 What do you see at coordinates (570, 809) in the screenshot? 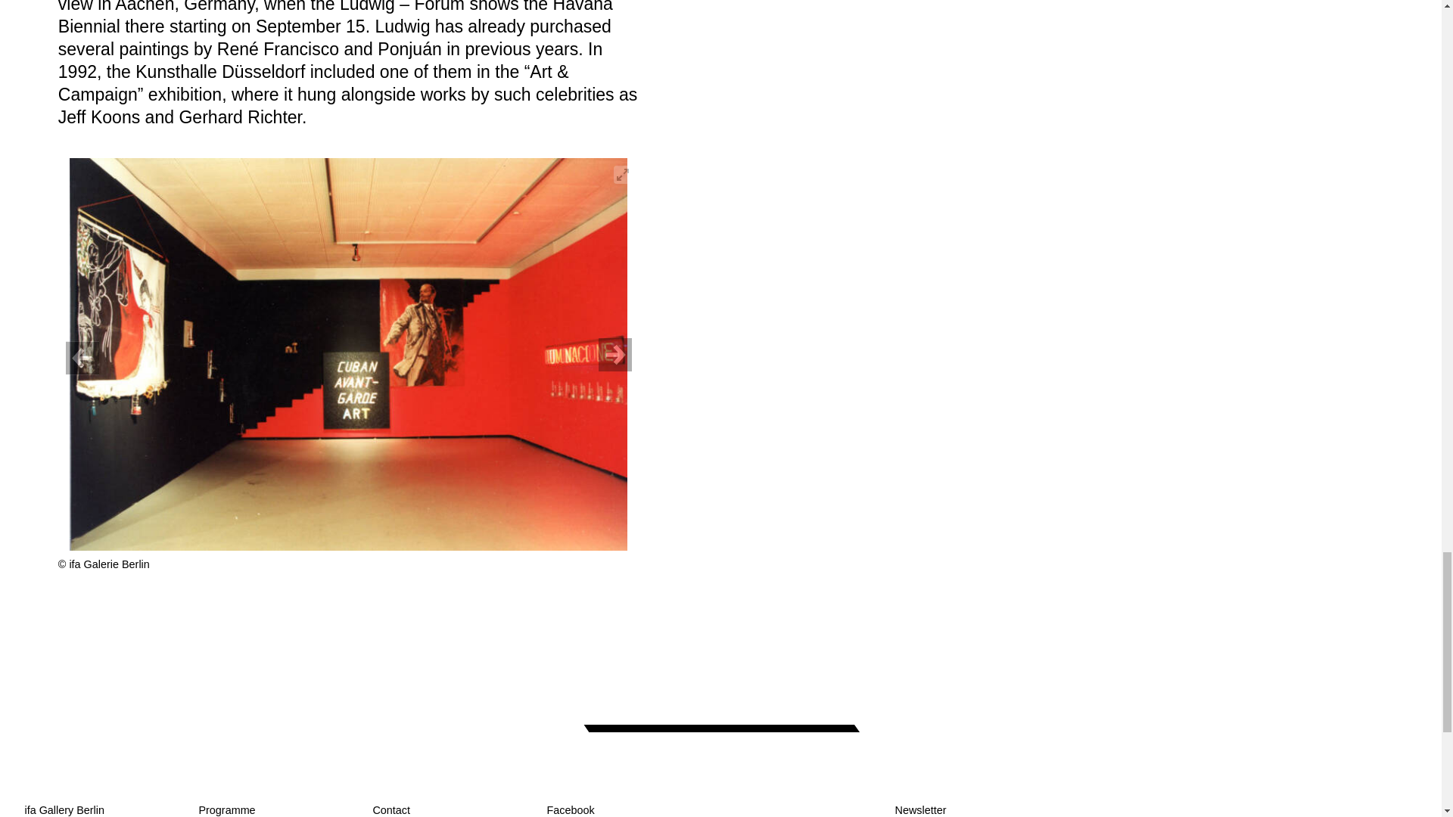
I see `Facebook` at bounding box center [570, 809].